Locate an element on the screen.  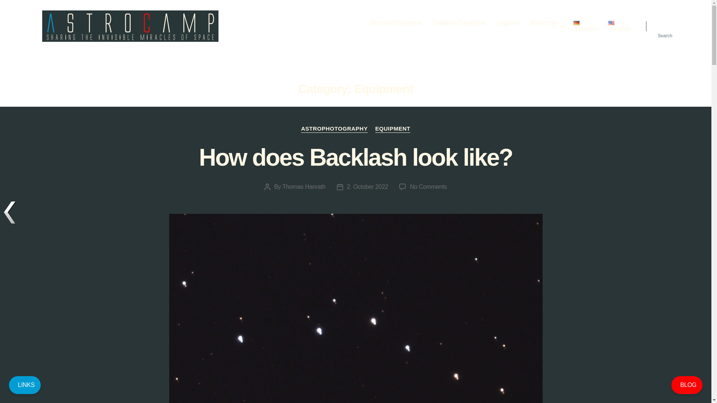
ASTROPHOTOGRAPHY is located at coordinates (334, 129).